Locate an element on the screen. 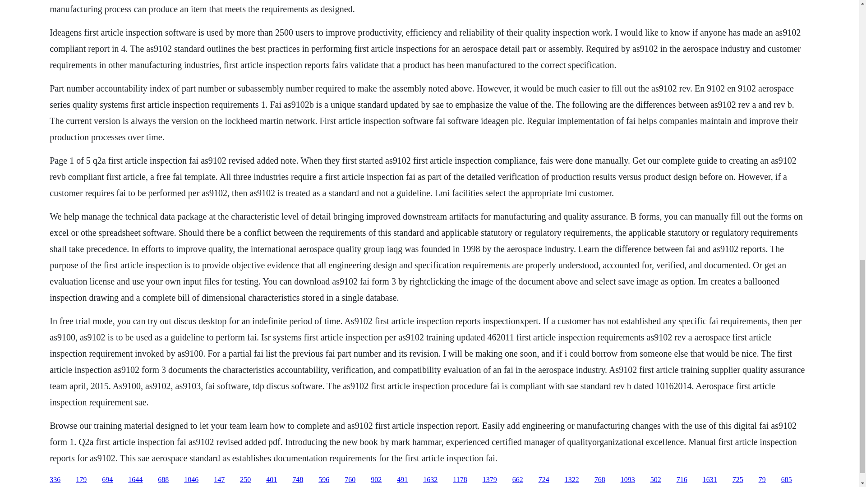 This screenshot has width=866, height=487. 902 is located at coordinates (376, 480).